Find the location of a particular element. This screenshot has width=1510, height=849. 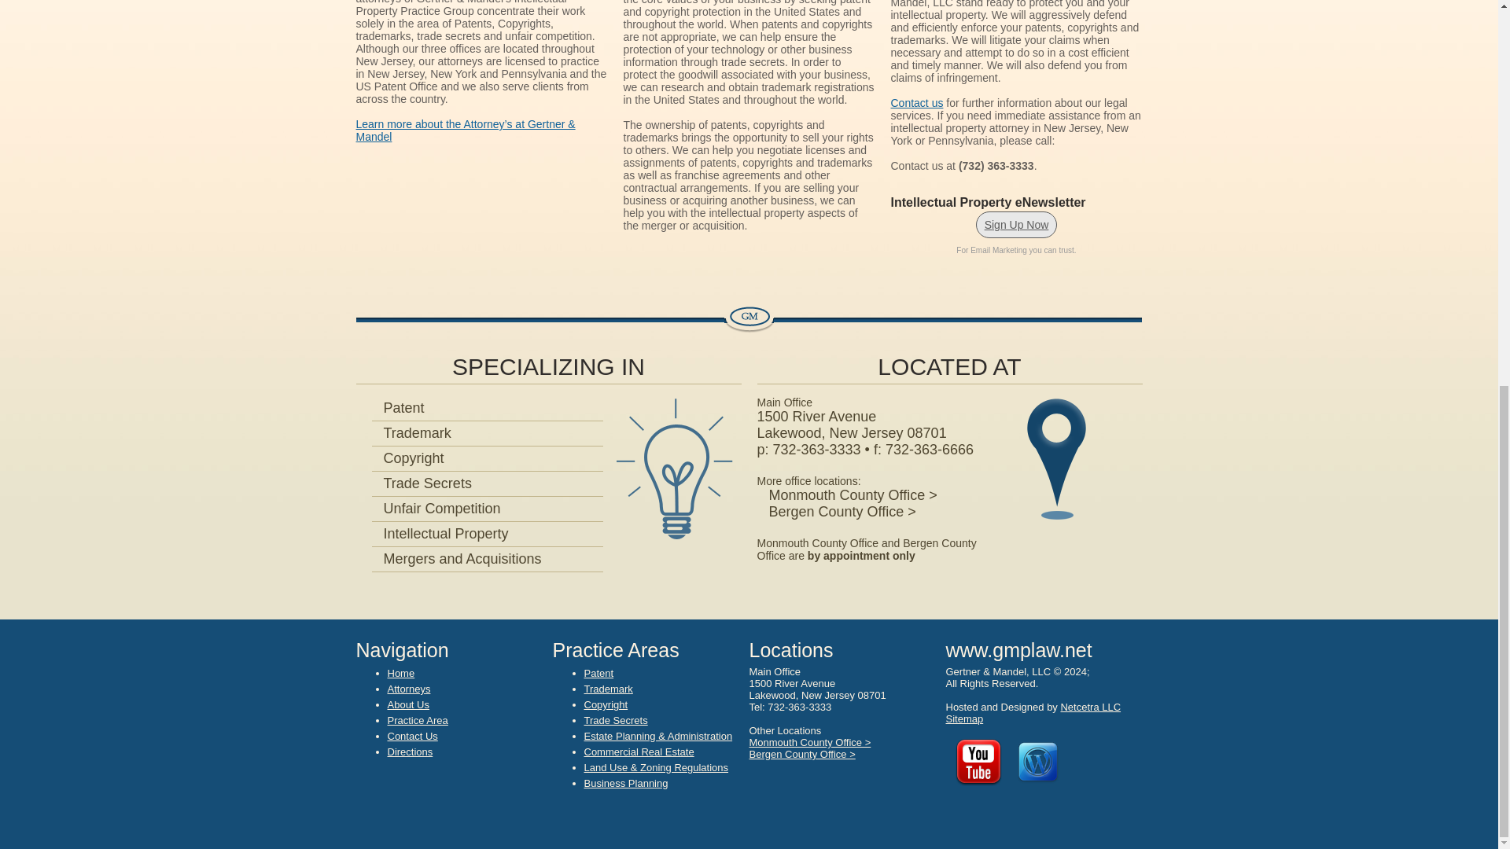

Sitemap is located at coordinates (963, 719).